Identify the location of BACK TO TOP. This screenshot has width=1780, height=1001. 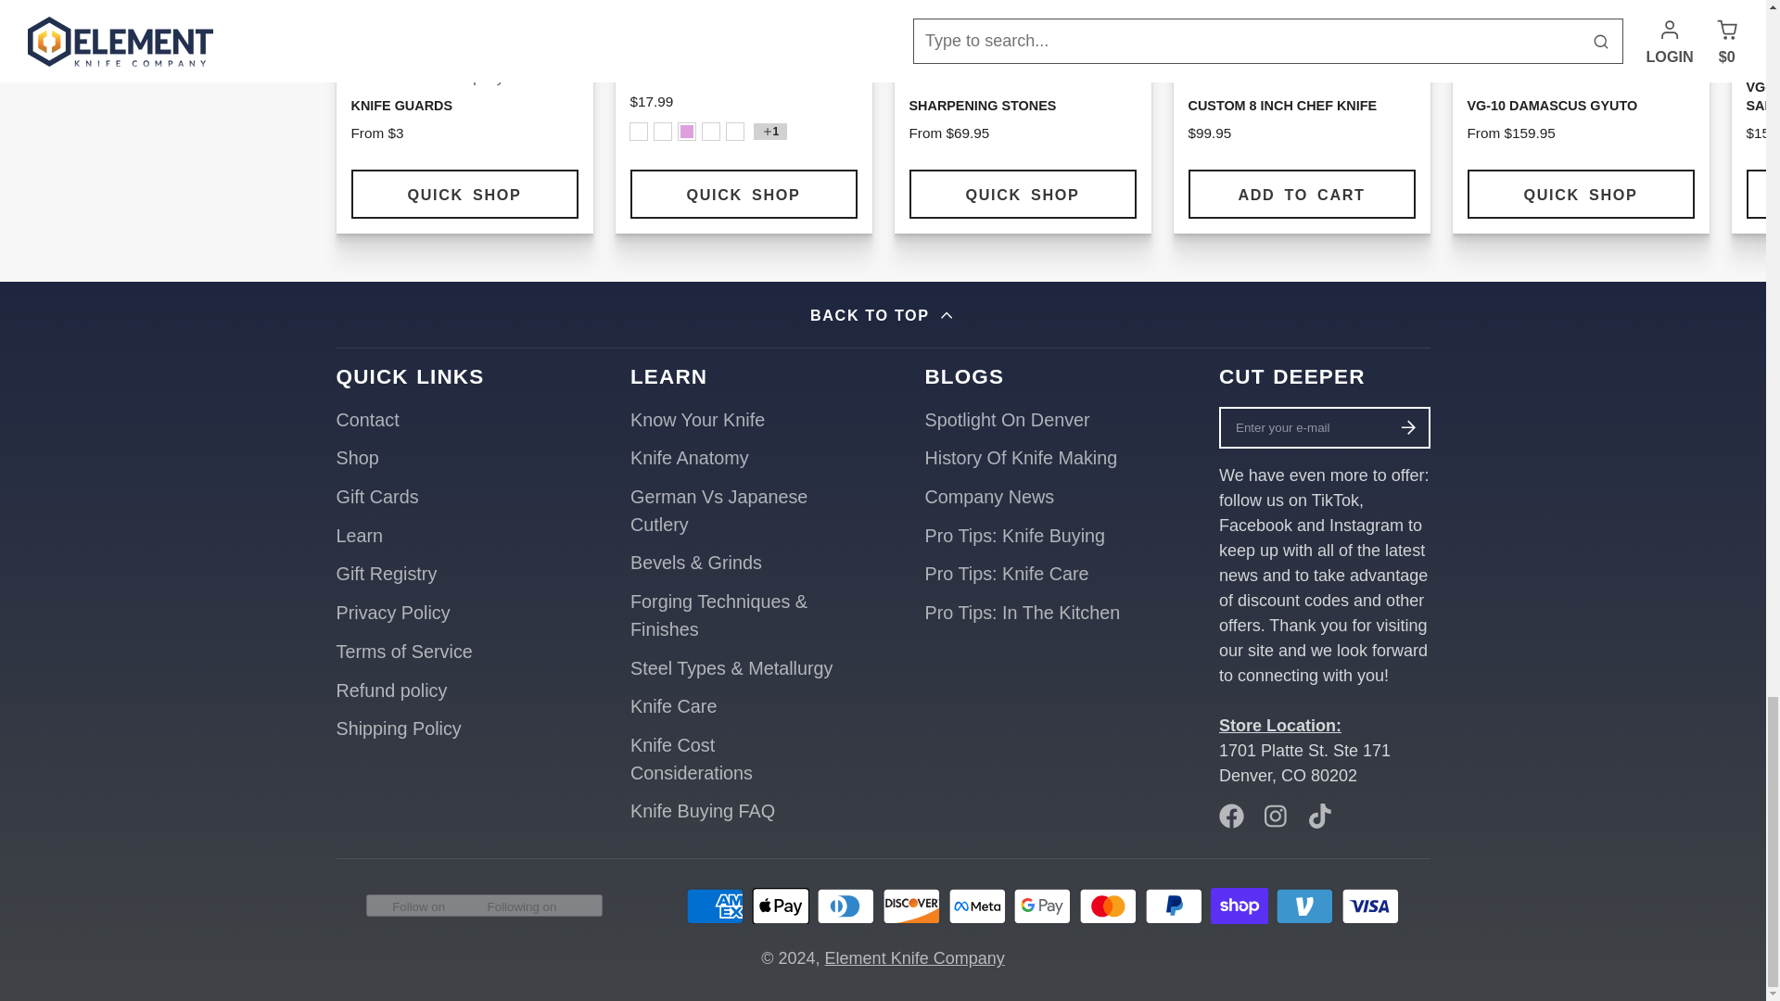
(883, 314).